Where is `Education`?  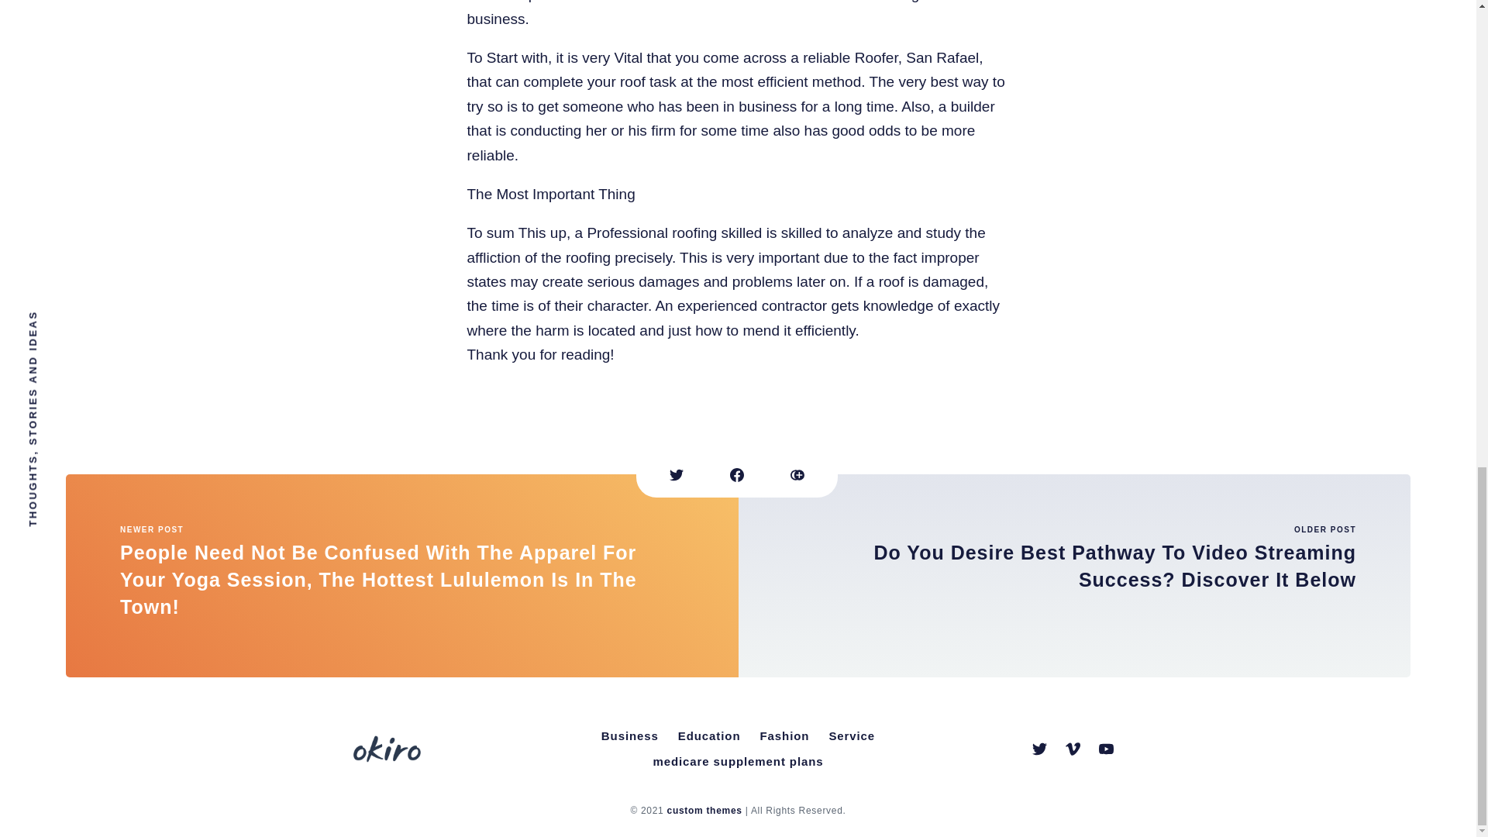
Education is located at coordinates (709, 736).